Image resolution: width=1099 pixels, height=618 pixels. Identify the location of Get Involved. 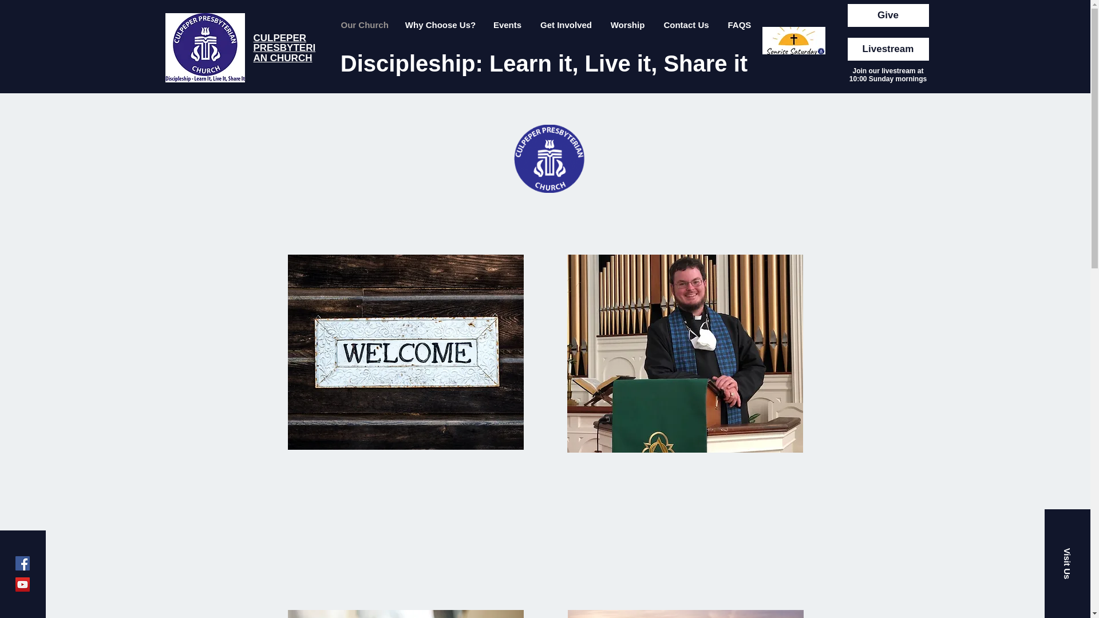
(566, 25).